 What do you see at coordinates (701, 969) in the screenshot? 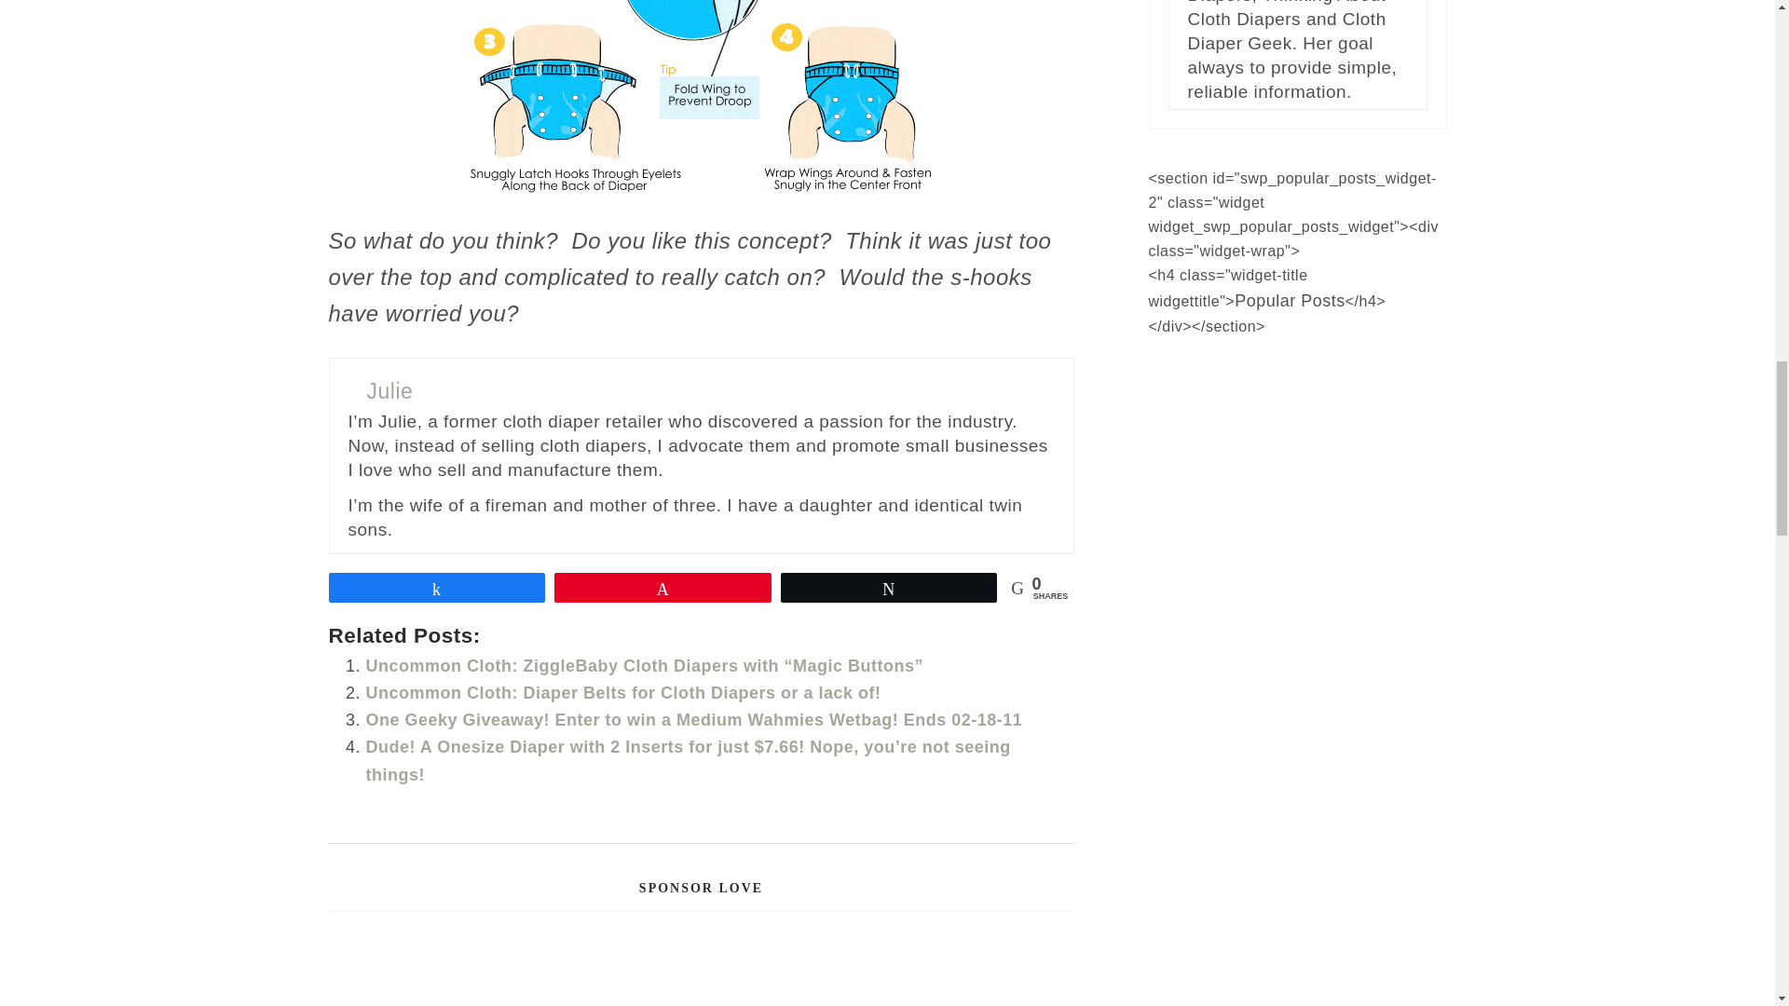
I see `Sponsor Love` at bounding box center [701, 969].